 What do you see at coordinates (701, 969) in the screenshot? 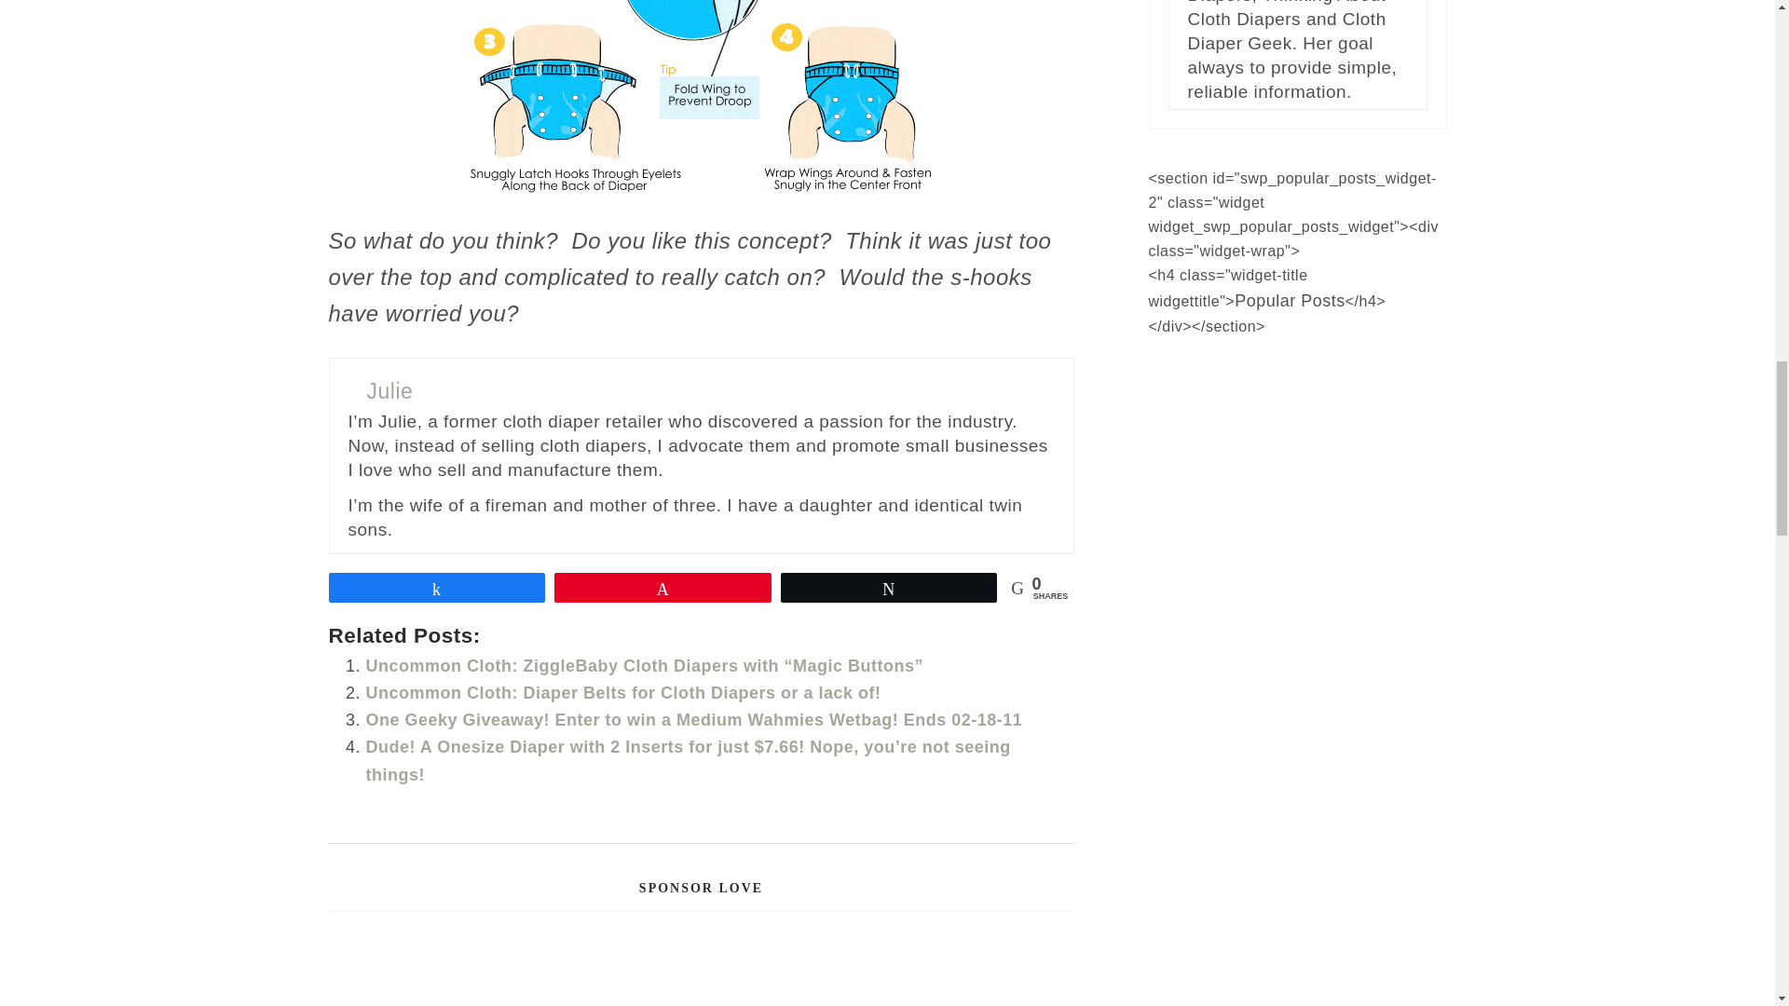
I see `Sponsor Love` at bounding box center [701, 969].